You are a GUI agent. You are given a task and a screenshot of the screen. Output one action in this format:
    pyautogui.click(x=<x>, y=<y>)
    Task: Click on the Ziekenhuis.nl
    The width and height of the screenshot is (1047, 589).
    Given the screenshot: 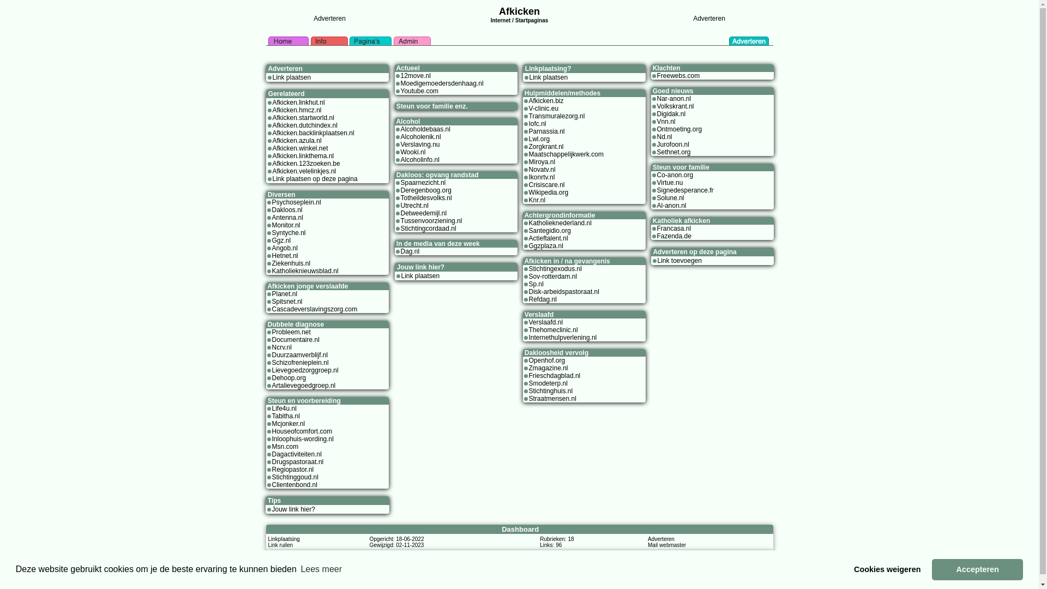 What is the action you would take?
    pyautogui.click(x=291, y=263)
    